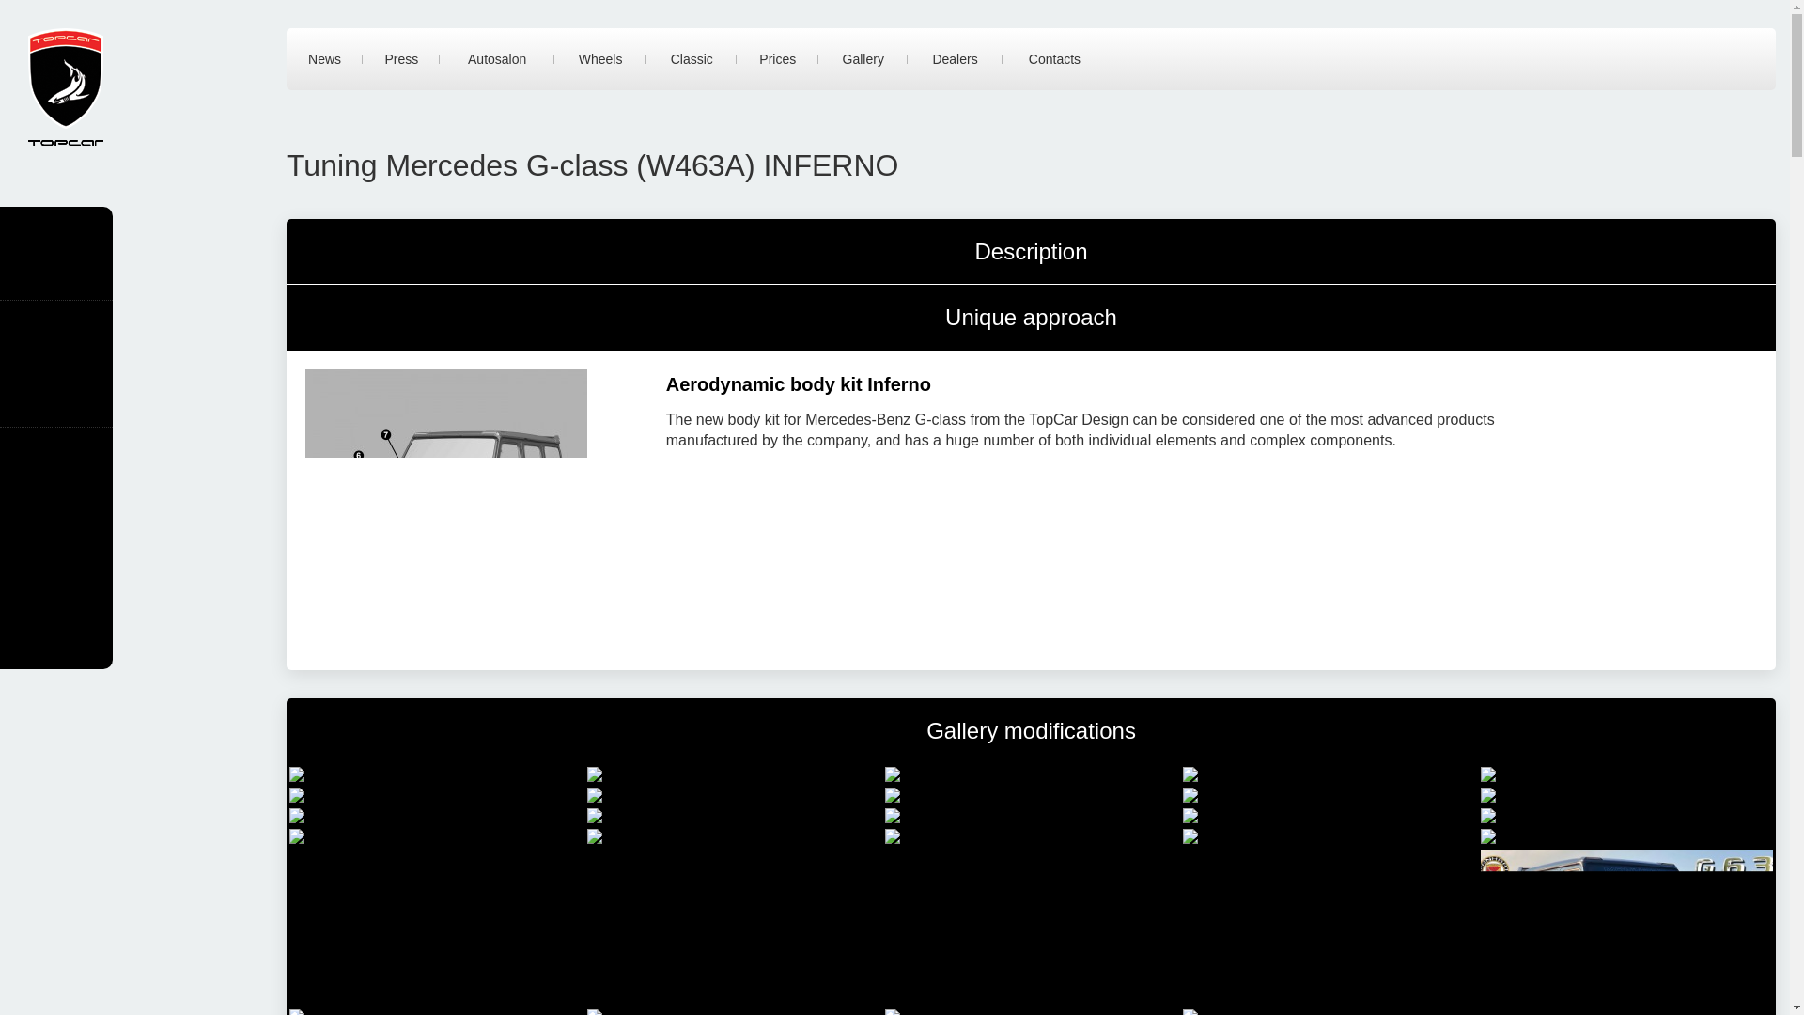 The width and height of the screenshot is (1804, 1015). What do you see at coordinates (324, 59) in the screenshot?
I see `News` at bounding box center [324, 59].